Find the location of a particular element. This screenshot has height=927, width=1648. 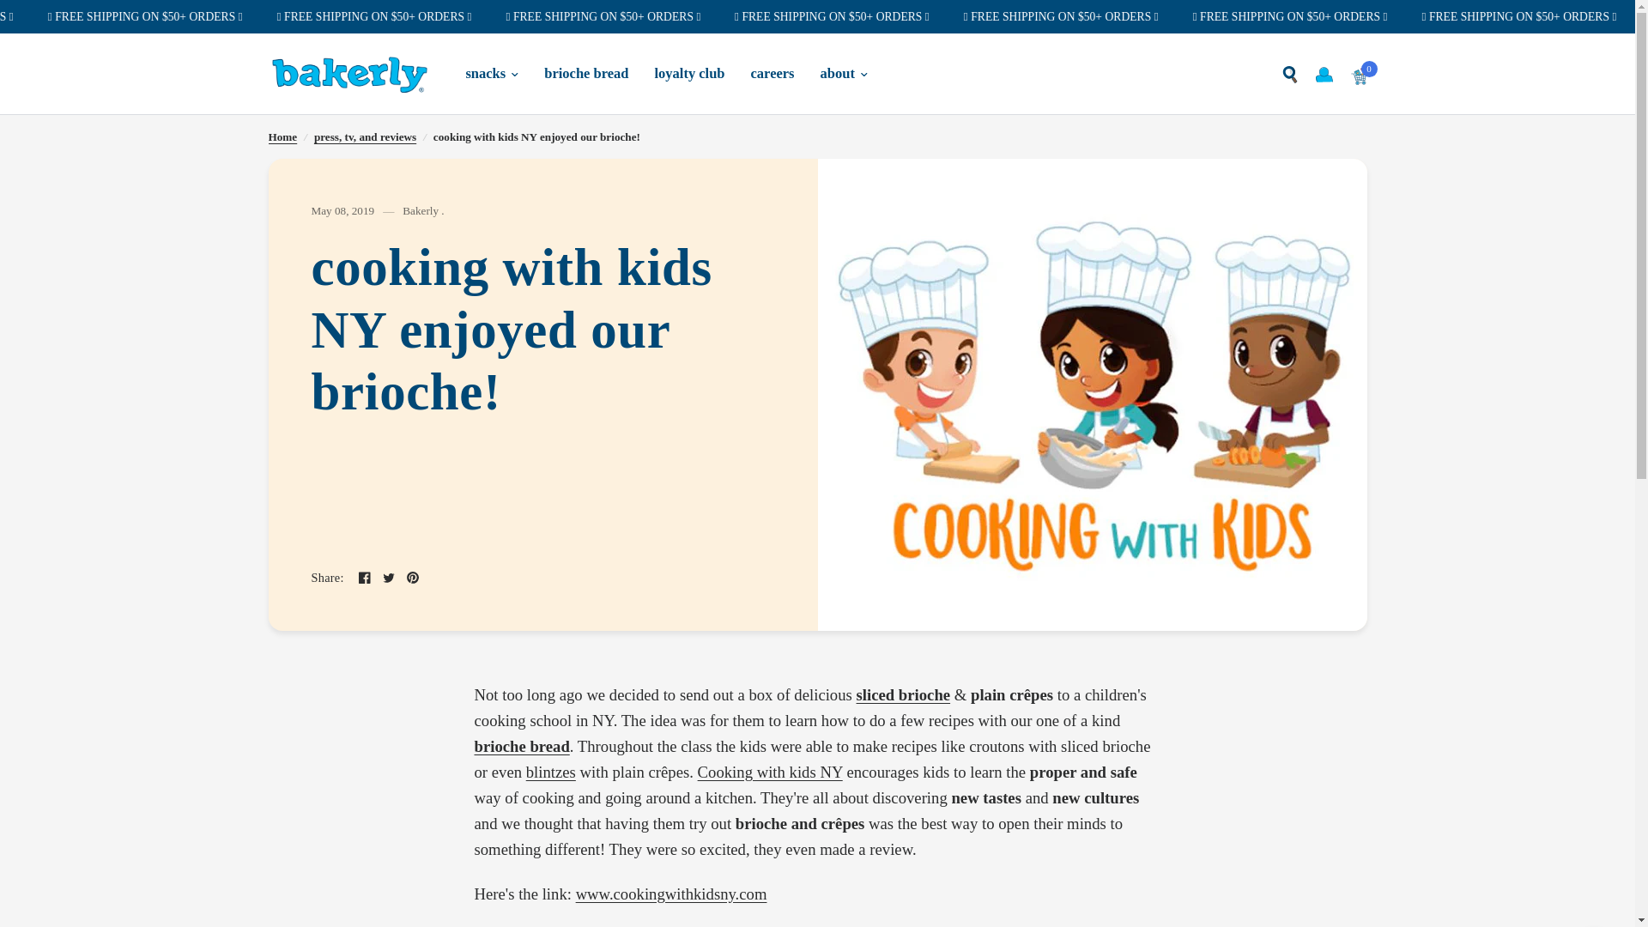

snacks is located at coordinates (491, 74).